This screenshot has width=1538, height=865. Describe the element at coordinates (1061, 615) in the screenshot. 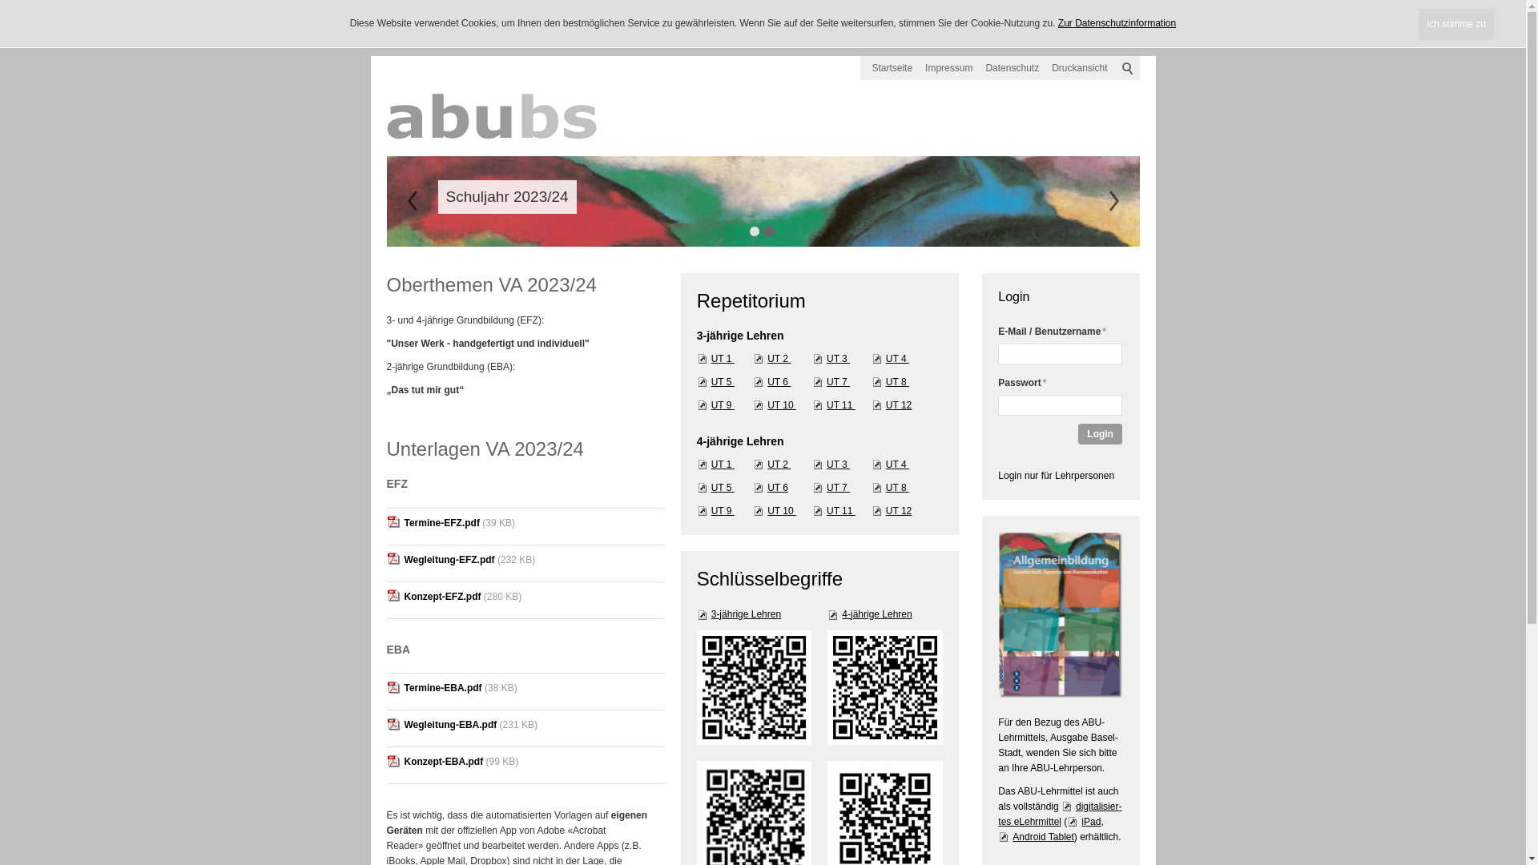

I see `ABU-Lehrmittel` at that location.